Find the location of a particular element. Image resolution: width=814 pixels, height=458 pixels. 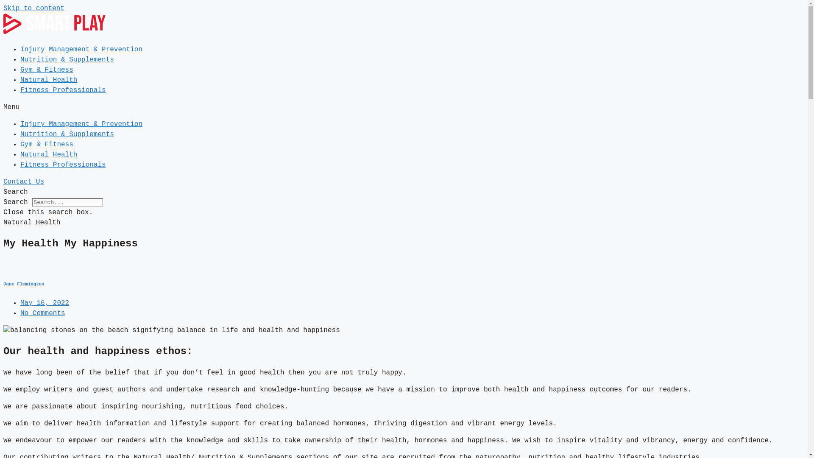

Contact Us is located at coordinates (24, 182).